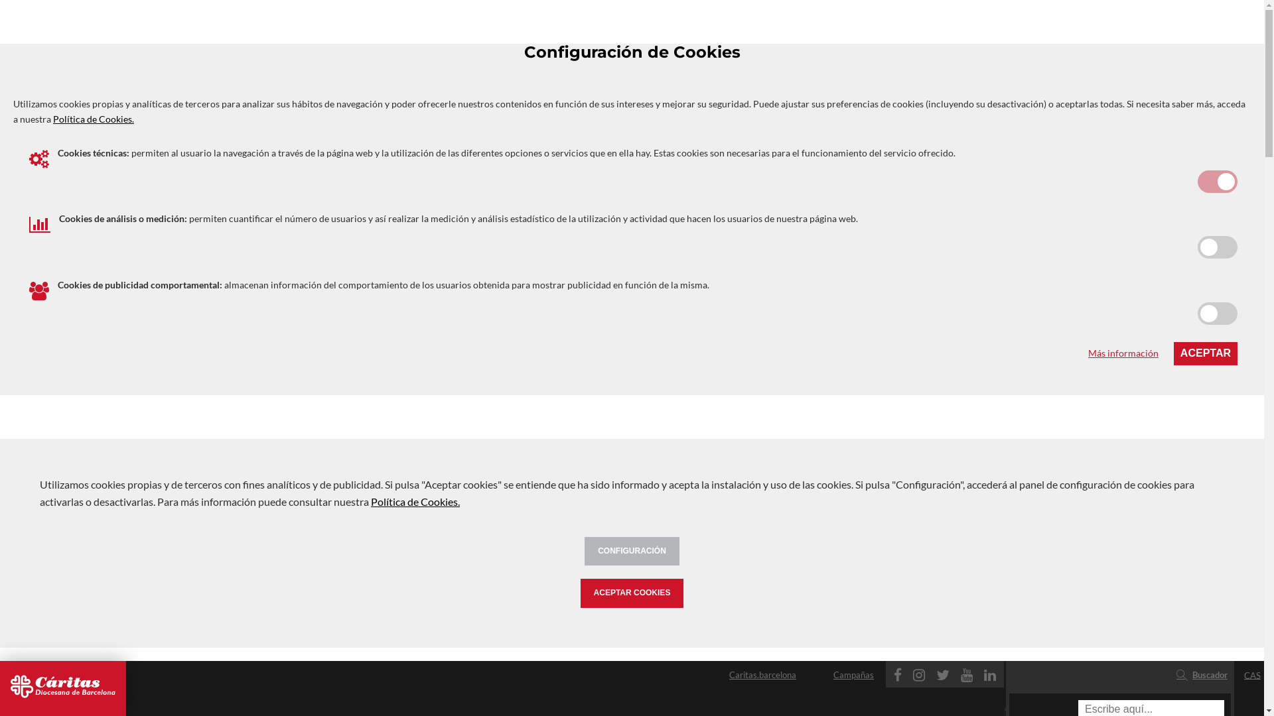  Describe the element at coordinates (1206, 353) in the screenshot. I see `ACEPTAR` at that location.